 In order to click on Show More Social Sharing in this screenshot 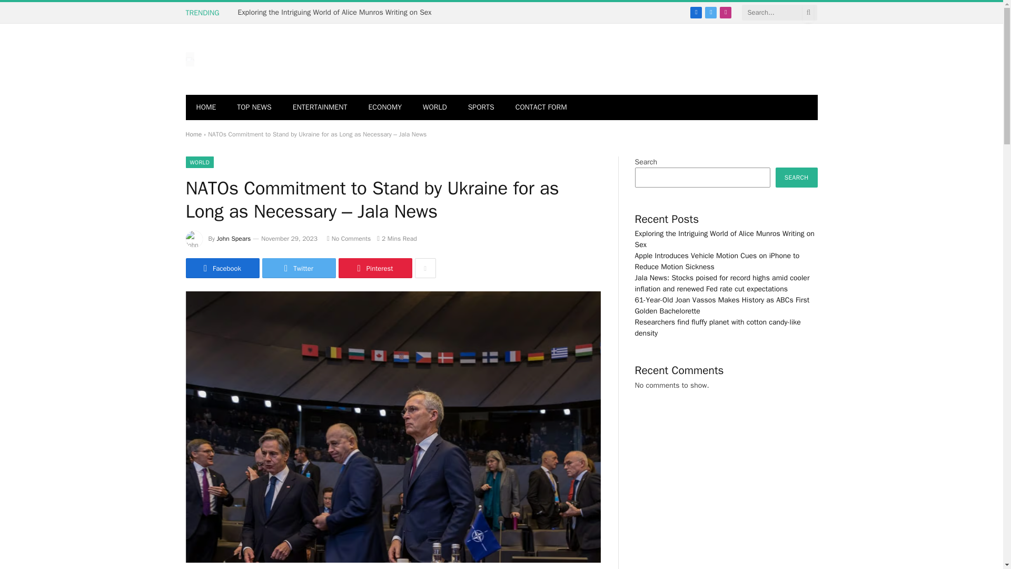, I will do `click(425, 268)`.